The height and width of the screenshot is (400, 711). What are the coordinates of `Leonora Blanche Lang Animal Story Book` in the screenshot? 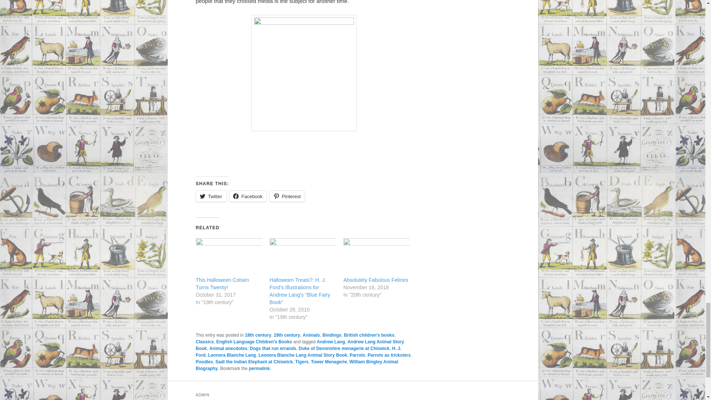 It's located at (303, 355).